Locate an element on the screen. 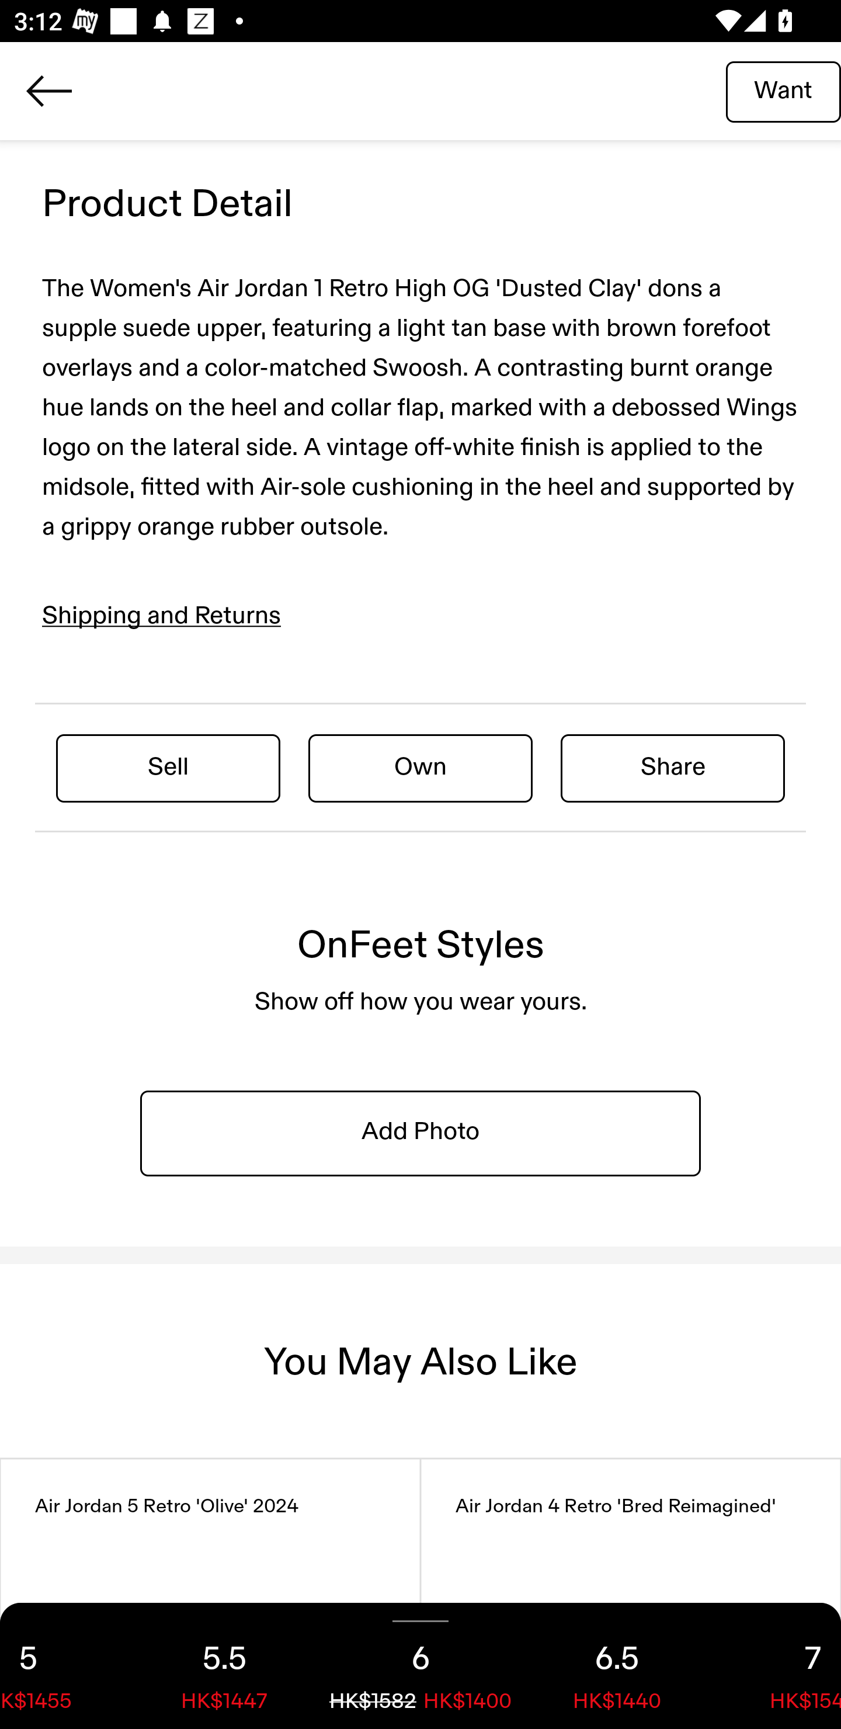 The image size is (841, 1729). 5 HK$1455 is located at coordinates (63, 1666).